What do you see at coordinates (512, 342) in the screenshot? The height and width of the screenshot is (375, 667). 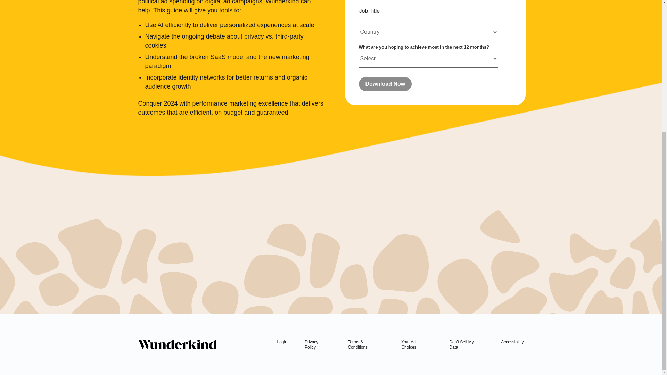 I see `Accessibility` at bounding box center [512, 342].